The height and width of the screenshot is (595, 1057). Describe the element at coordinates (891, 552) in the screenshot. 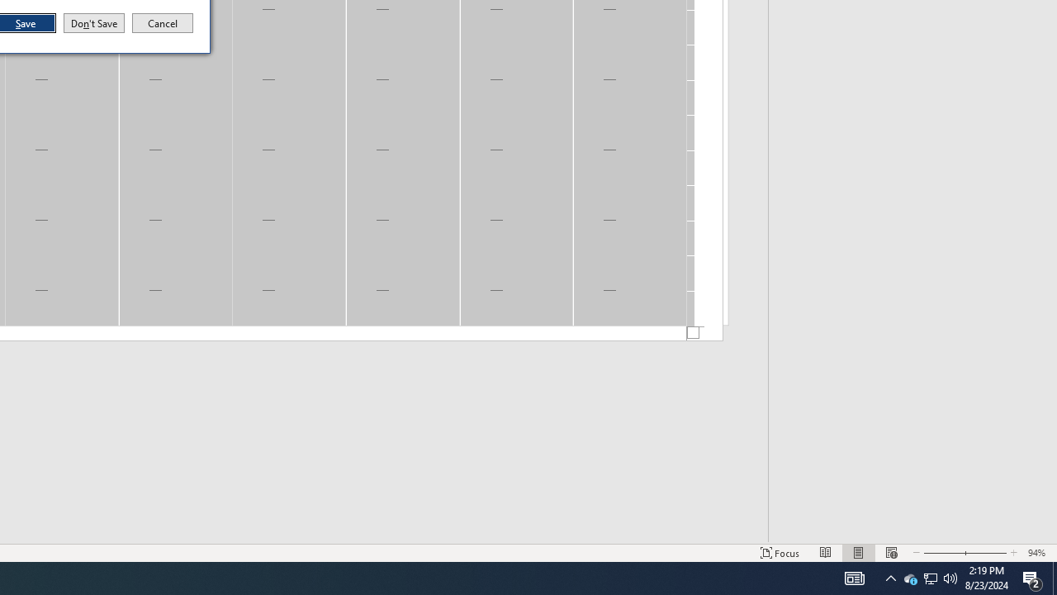

I see `Q2790: 100%` at that location.